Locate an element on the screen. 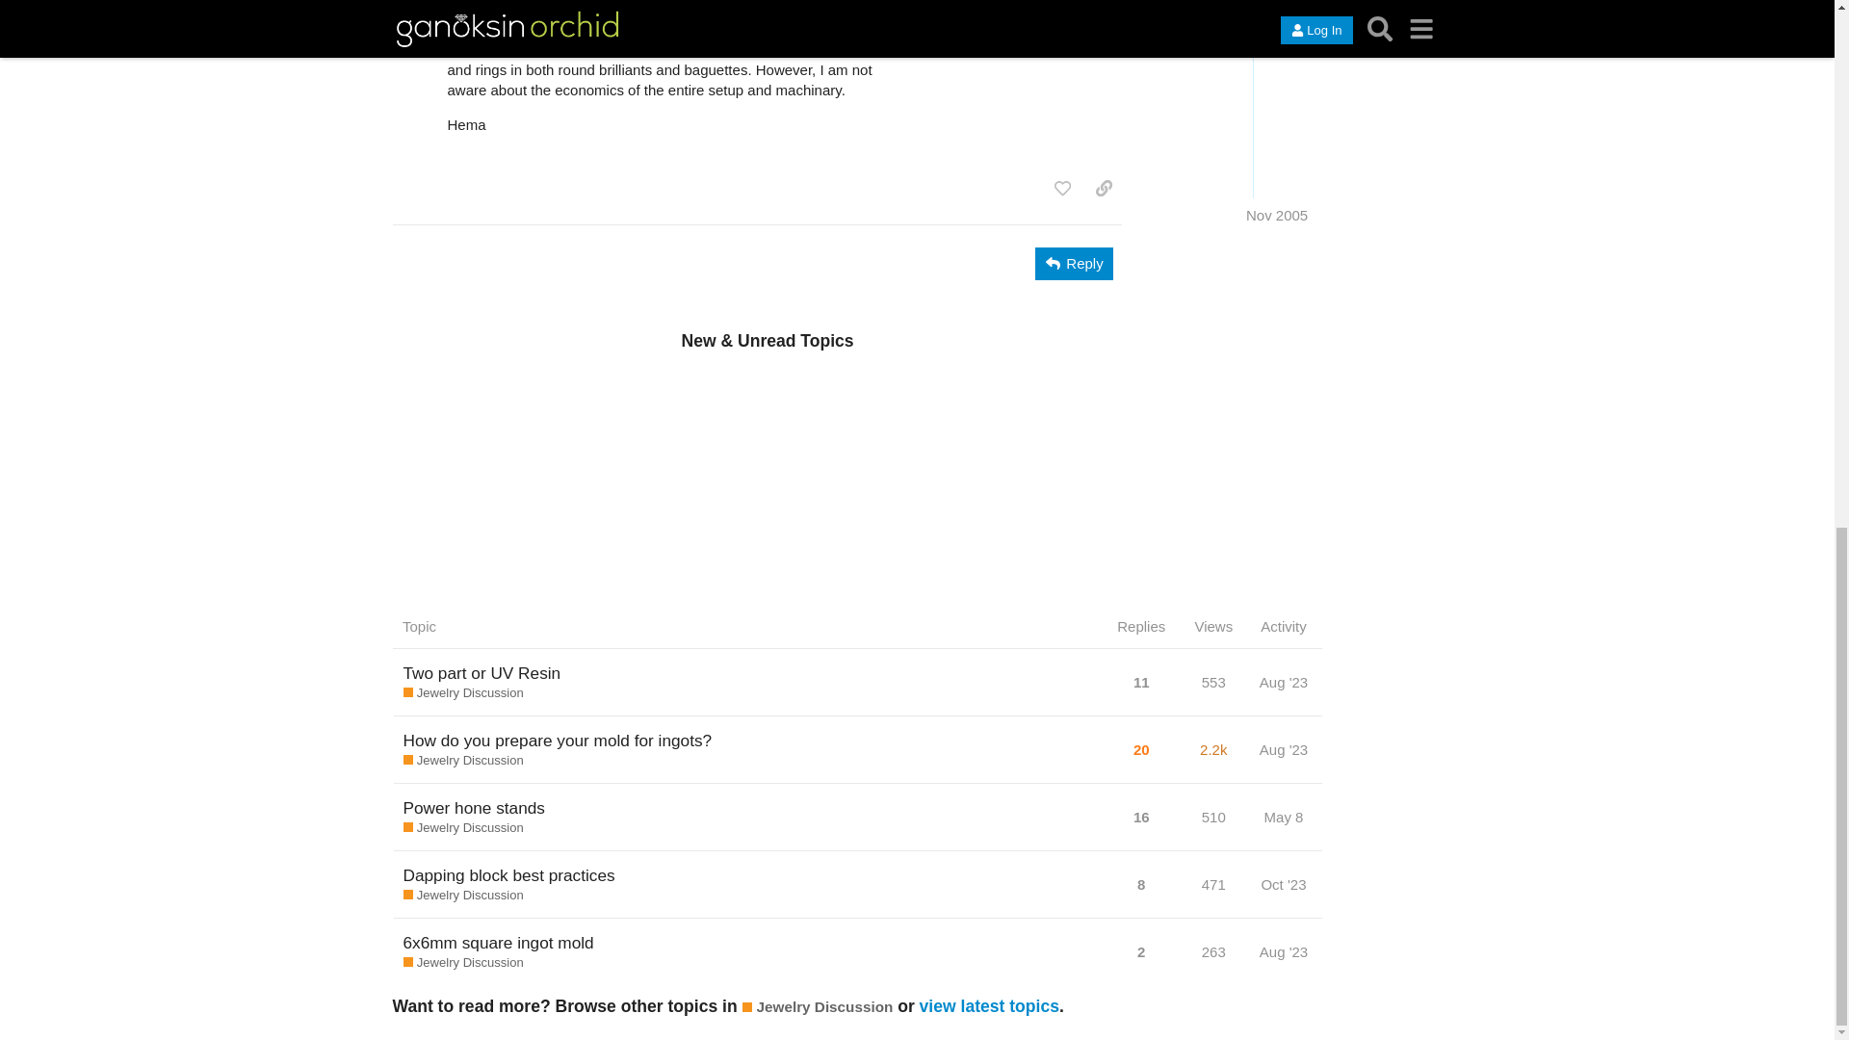 The image size is (1849, 1040). Aug '23 is located at coordinates (1284, 682).